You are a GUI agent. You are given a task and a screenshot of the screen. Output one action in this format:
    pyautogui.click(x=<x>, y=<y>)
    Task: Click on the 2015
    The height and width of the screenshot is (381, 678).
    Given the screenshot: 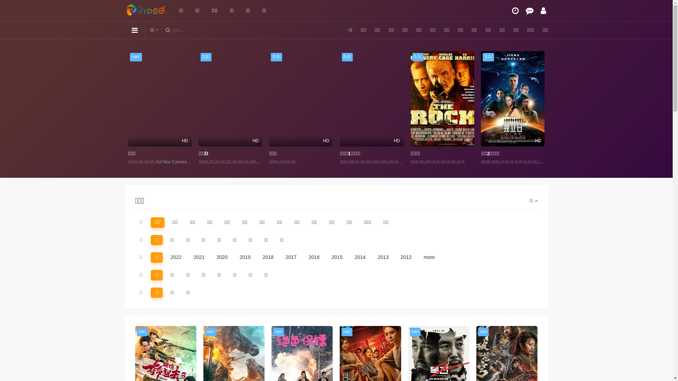 What is the action you would take?
    pyautogui.click(x=337, y=258)
    